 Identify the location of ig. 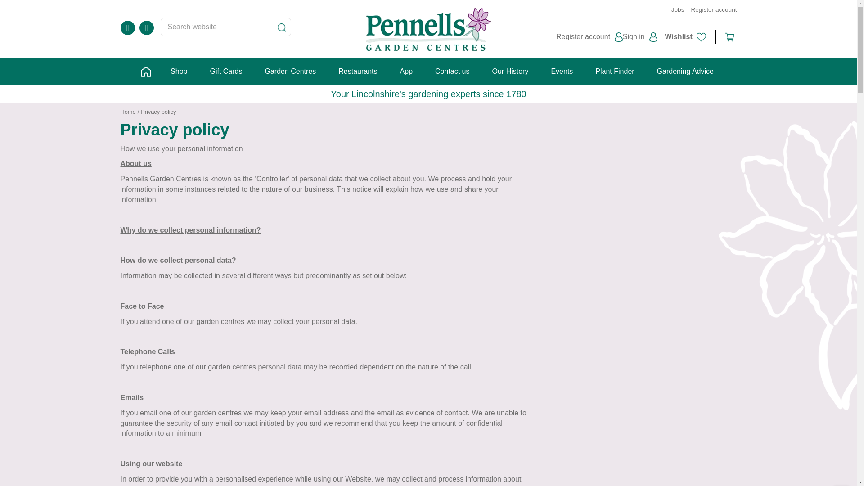
(146, 28).